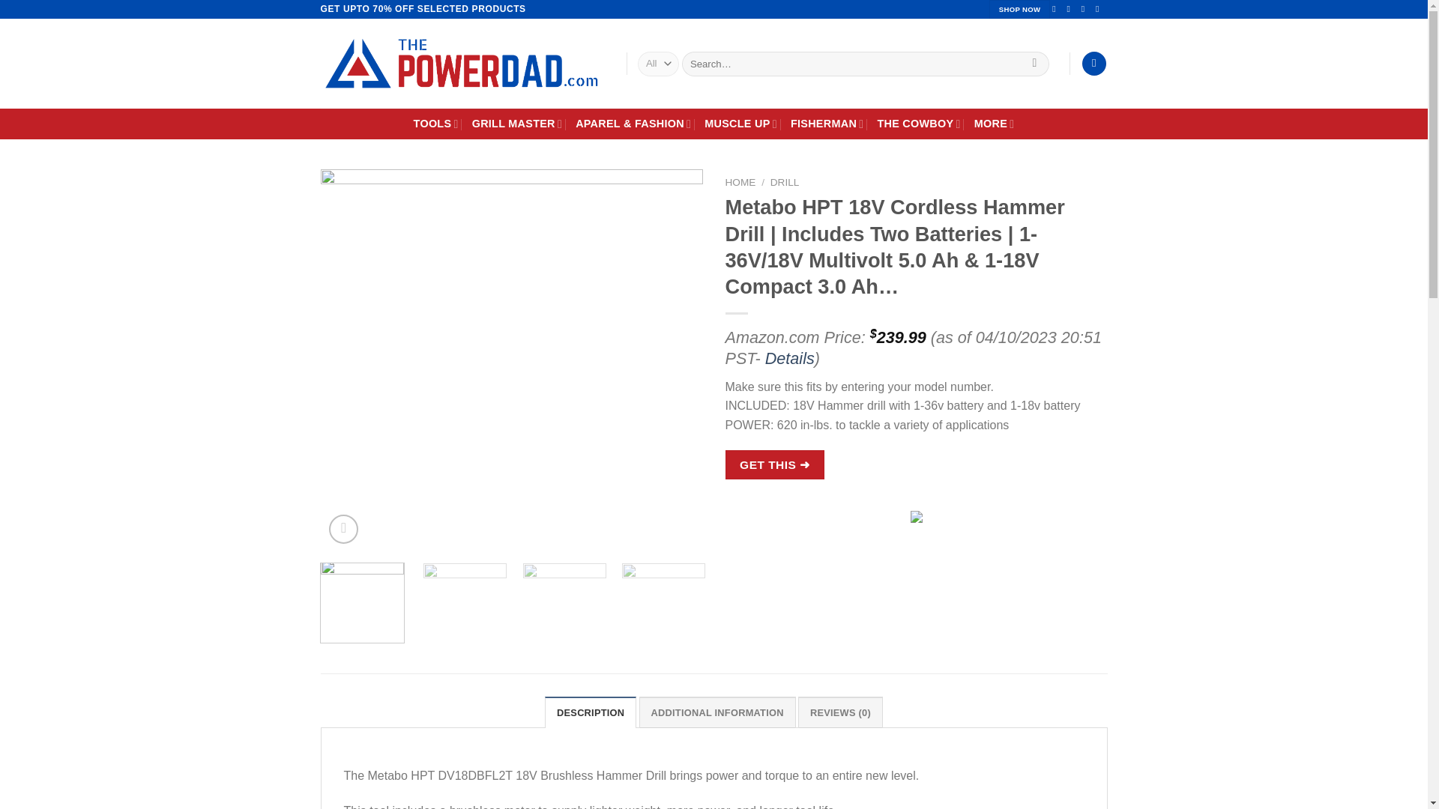  Describe the element at coordinates (1034, 63) in the screenshot. I see `Search` at that location.